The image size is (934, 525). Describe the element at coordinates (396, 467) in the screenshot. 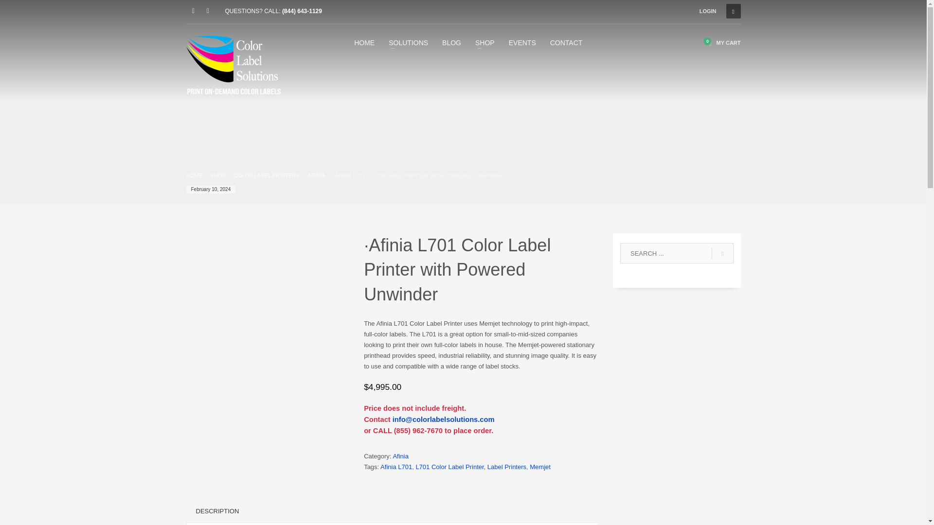

I see `Afinia L701` at that location.